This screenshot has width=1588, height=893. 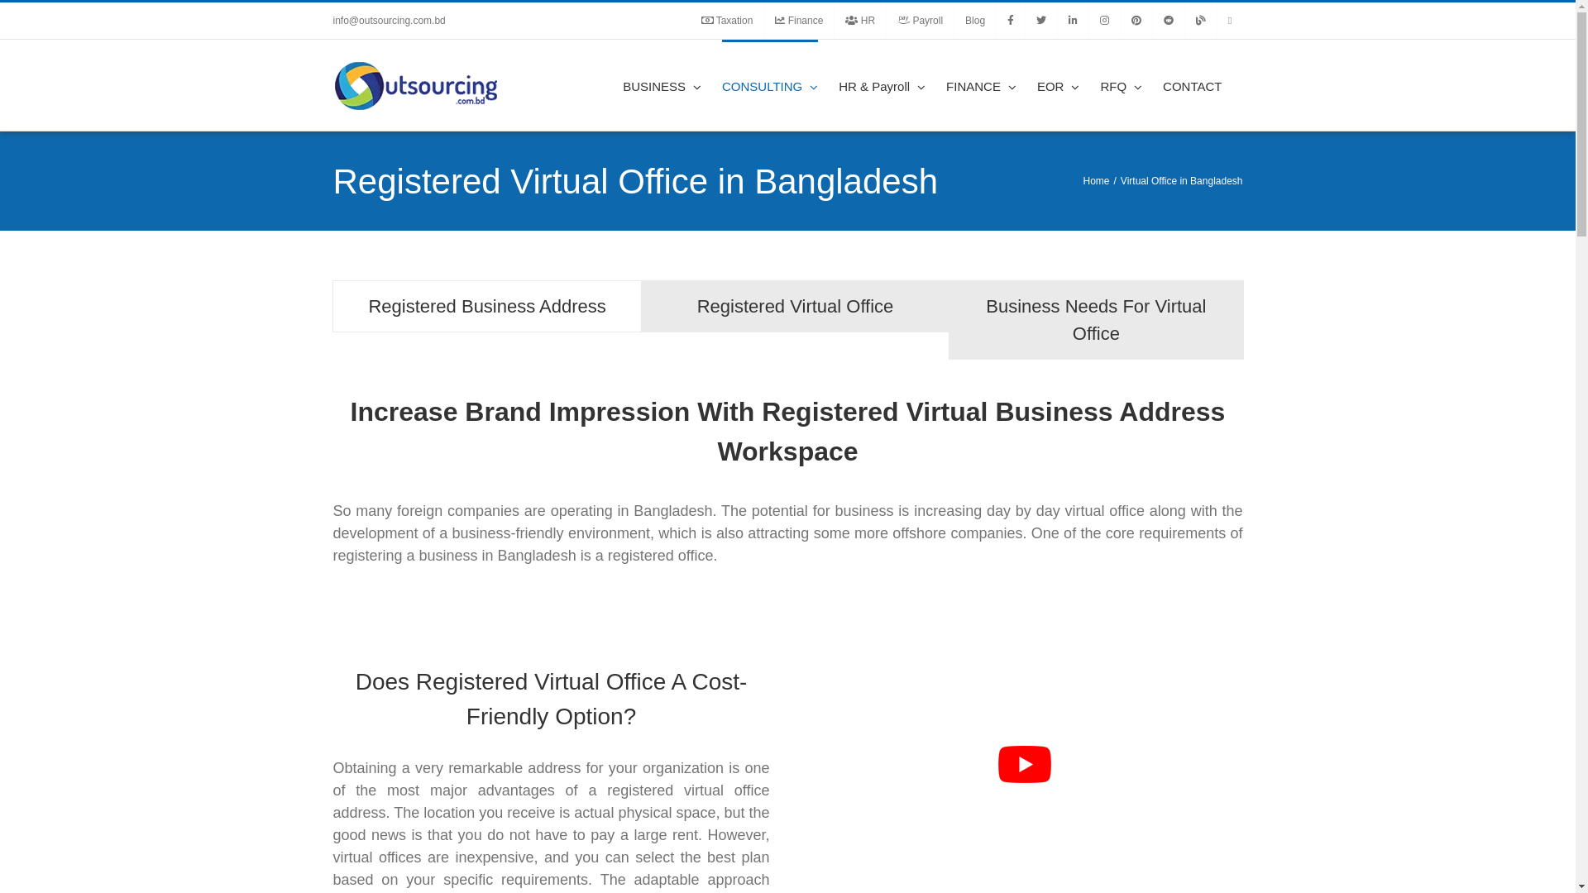 What do you see at coordinates (1193, 85) in the screenshot?
I see `CONTACT` at bounding box center [1193, 85].